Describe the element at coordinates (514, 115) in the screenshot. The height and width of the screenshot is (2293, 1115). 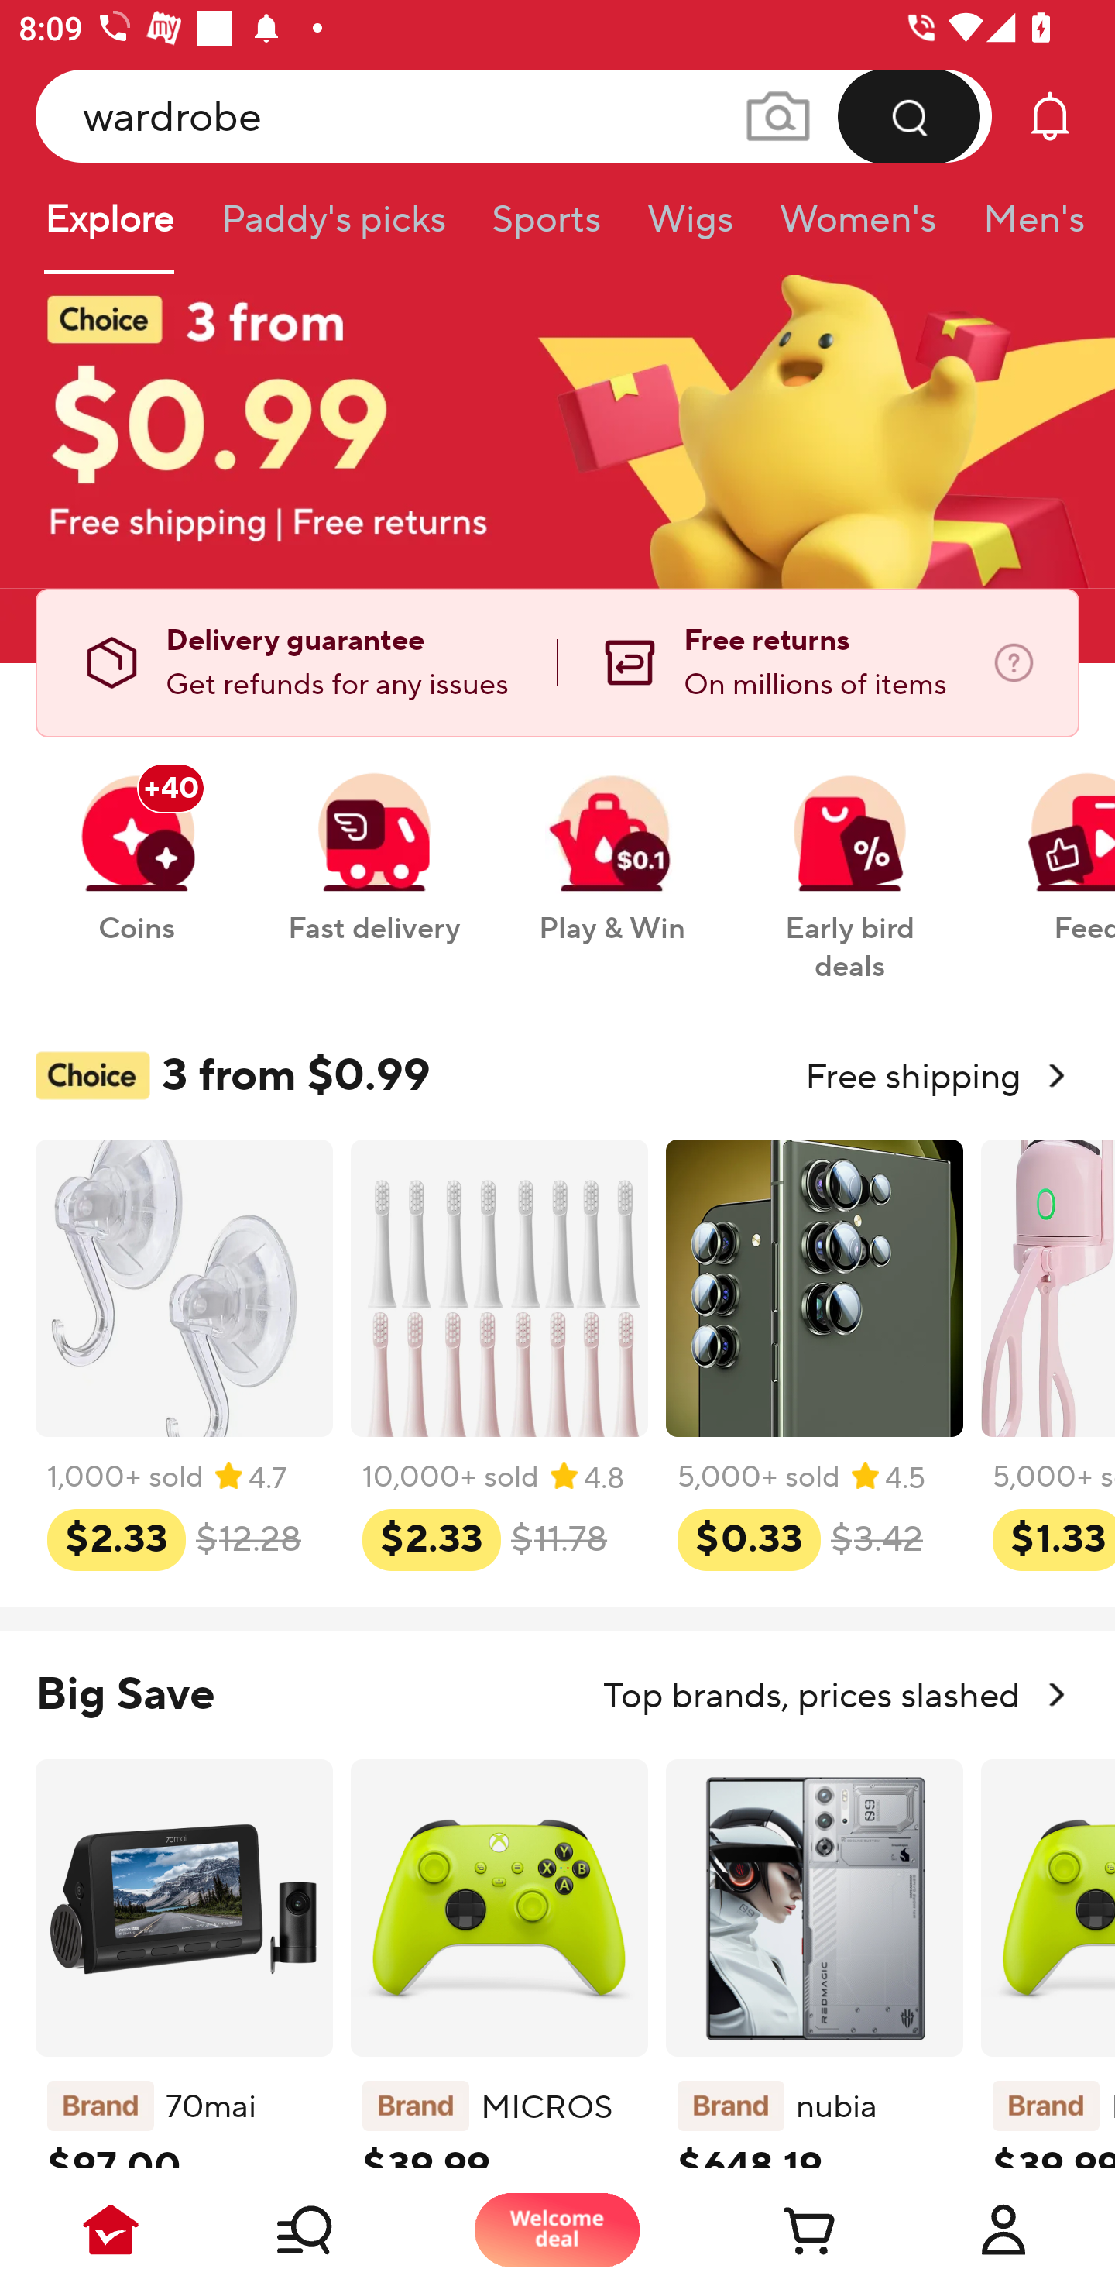
I see `wardrobe` at that location.